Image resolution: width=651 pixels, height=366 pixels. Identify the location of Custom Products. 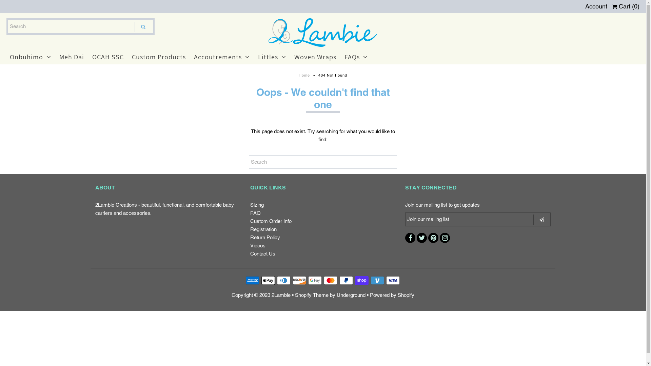
(159, 57).